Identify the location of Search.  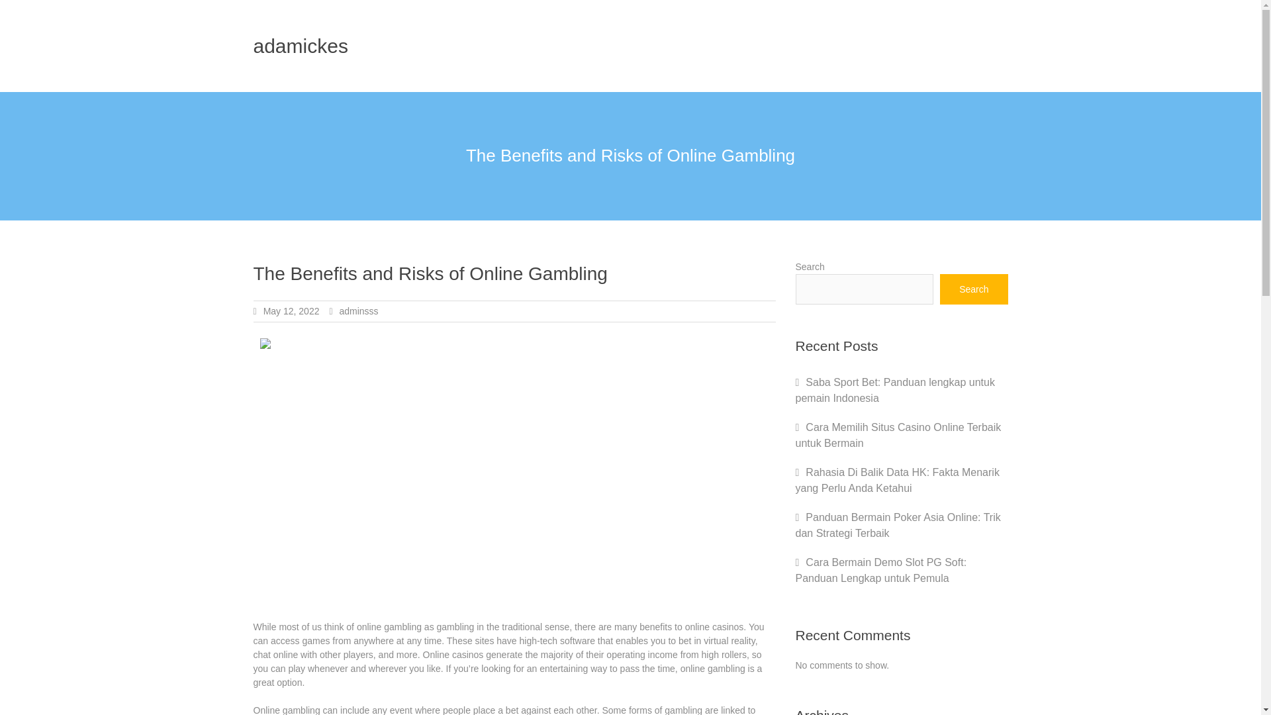
(974, 289).